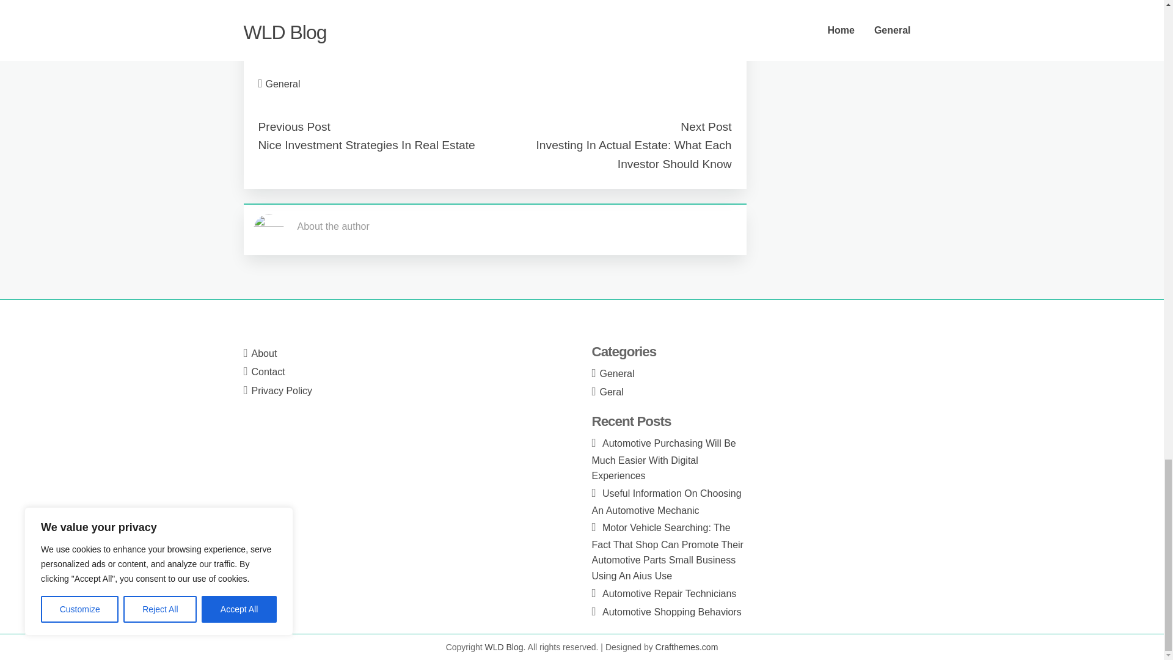 The width and height of the screenshot is (1173, 660). I want to click on General, so click(283, 83).